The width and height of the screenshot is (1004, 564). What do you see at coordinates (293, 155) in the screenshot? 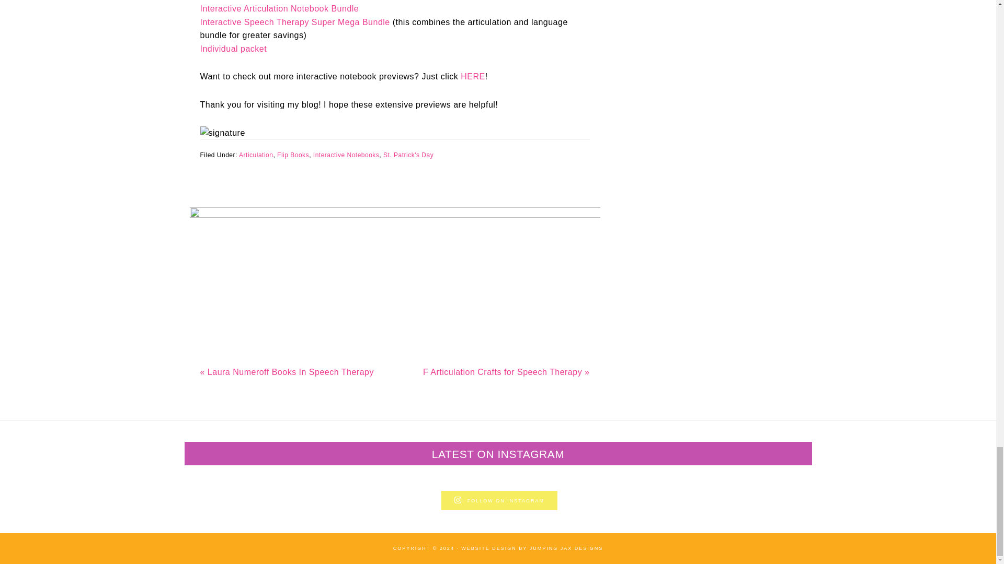
I see `Flip Books` at bounding box center [293, 155].